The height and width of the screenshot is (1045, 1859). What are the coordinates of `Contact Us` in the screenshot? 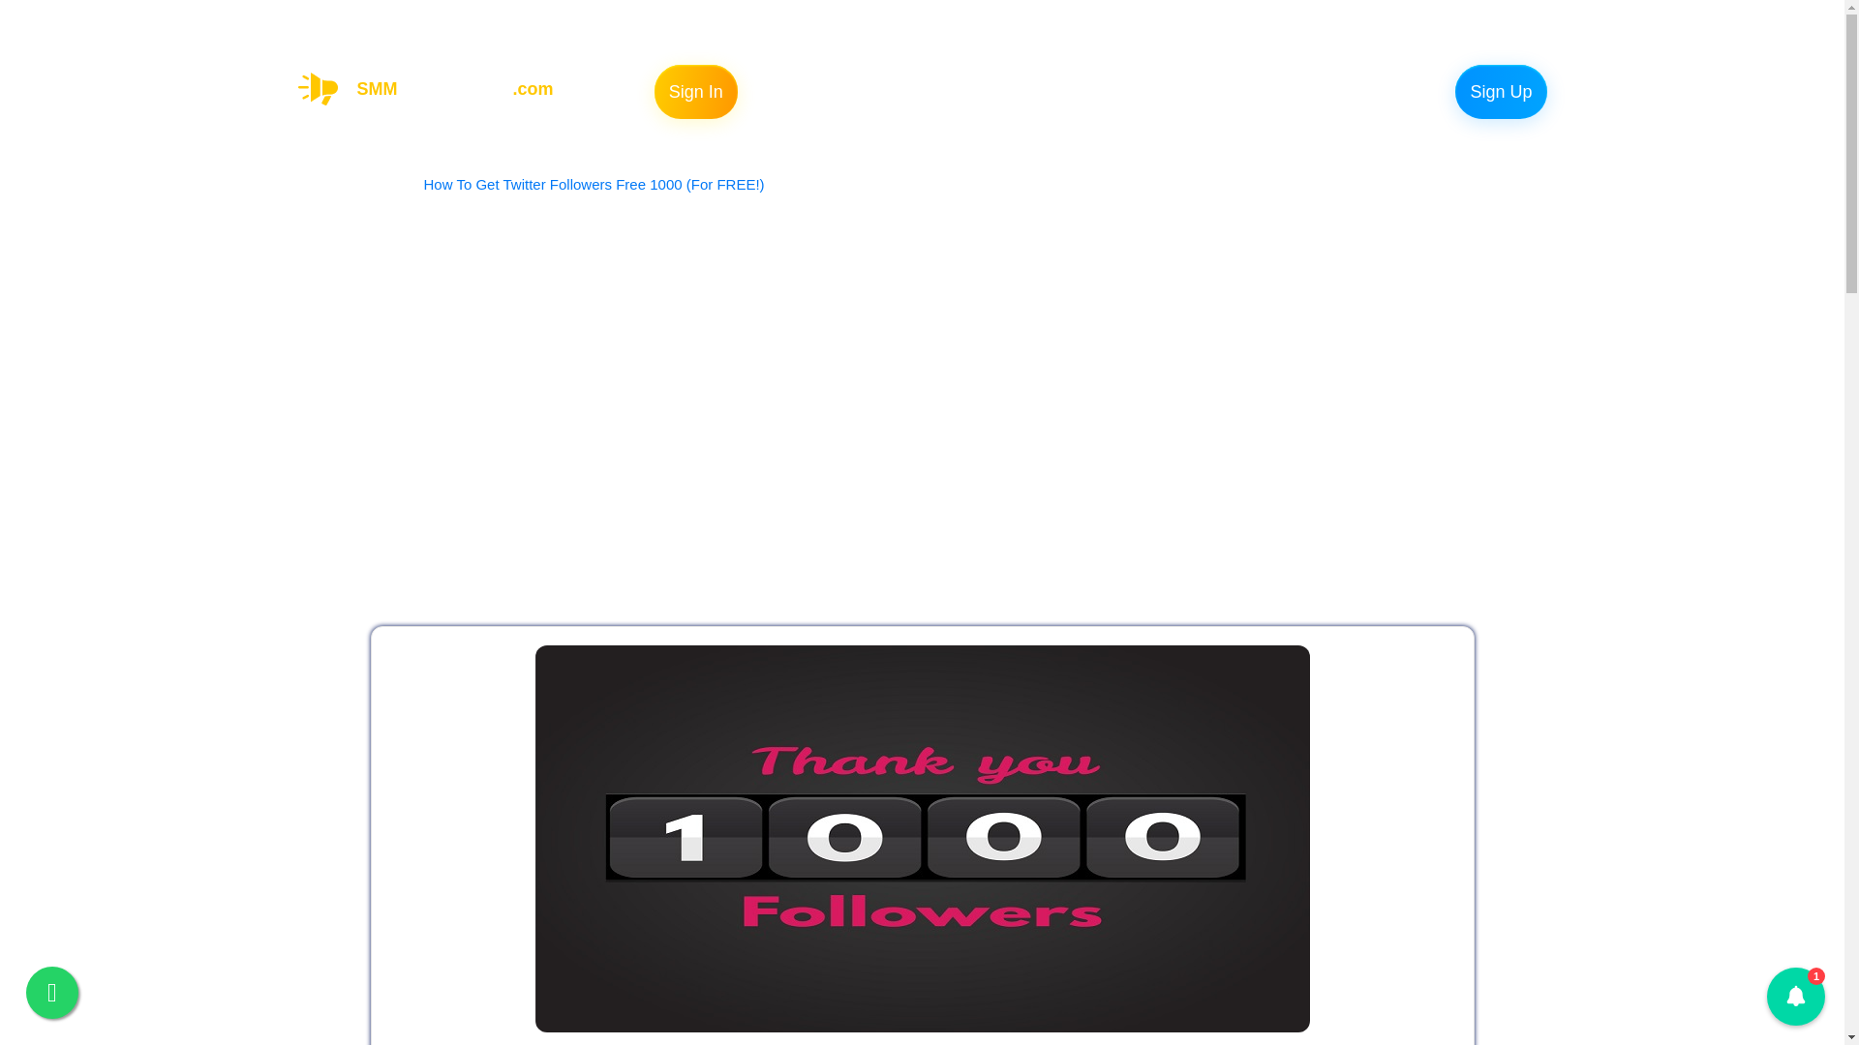 It's located at (1501, 91).